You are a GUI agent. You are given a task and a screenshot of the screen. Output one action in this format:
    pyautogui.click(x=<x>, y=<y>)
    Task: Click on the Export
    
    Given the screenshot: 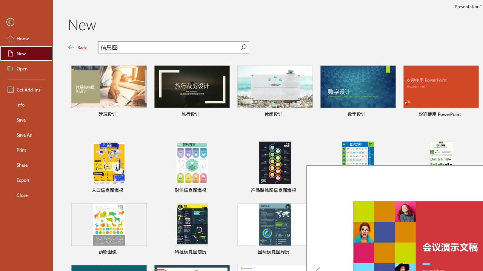 What is the action you would take?
    pyautogui.click(x=26, y=180)
    